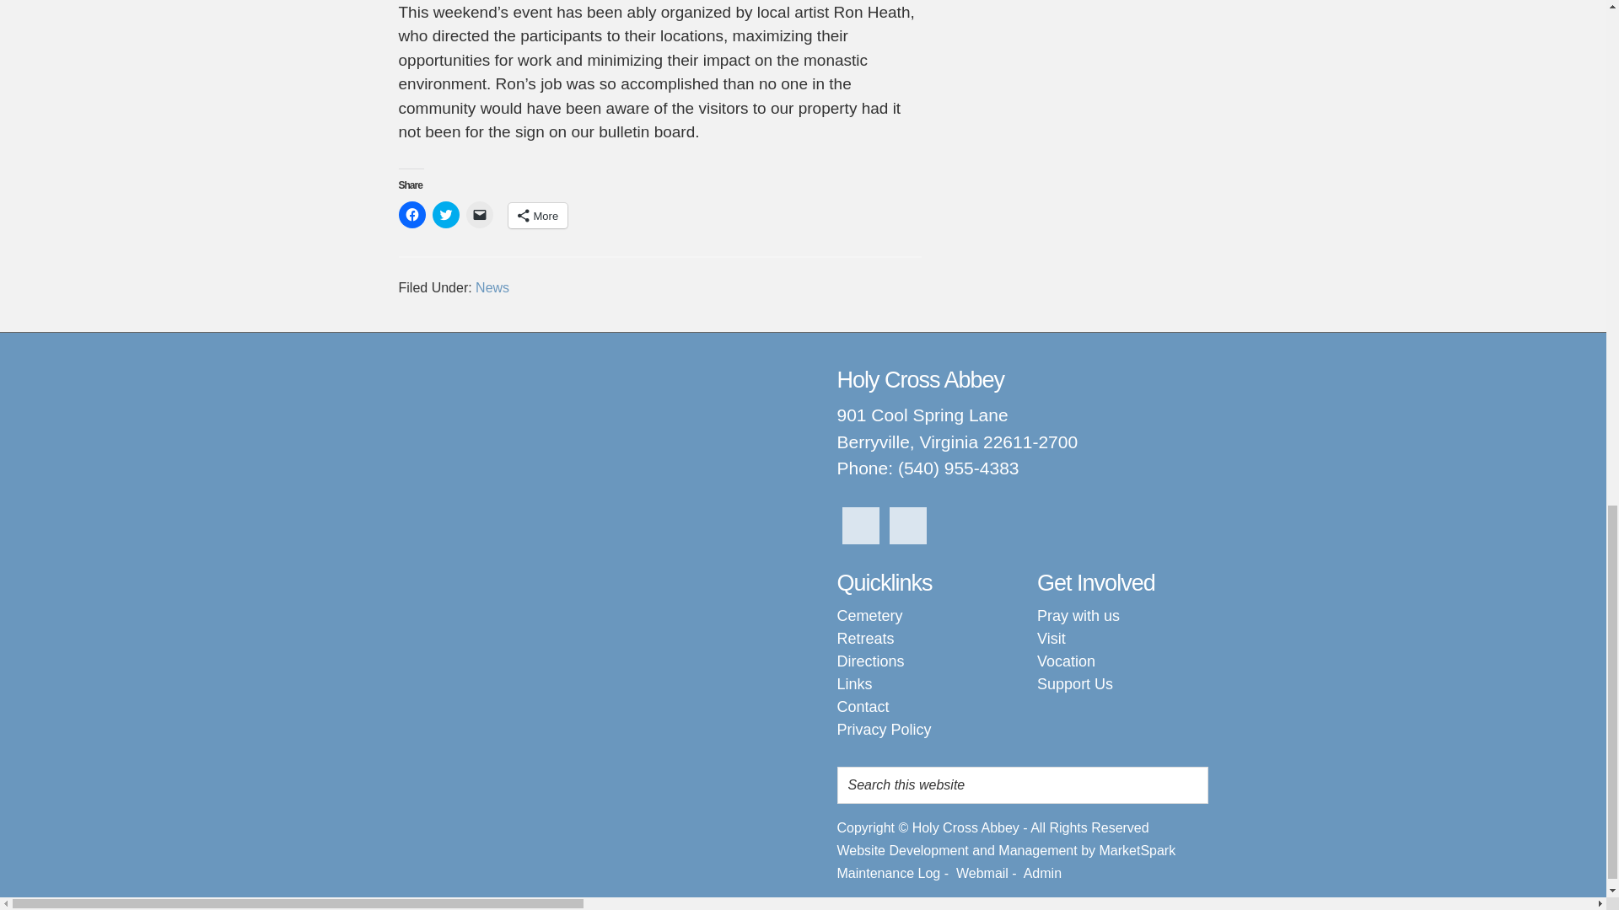 Image resolution: width=1619 pixels, height=910 pixels. Describe the element at coordinates (479, 214) in the screenshot. I see `Click to email a link to a friend` at that location.